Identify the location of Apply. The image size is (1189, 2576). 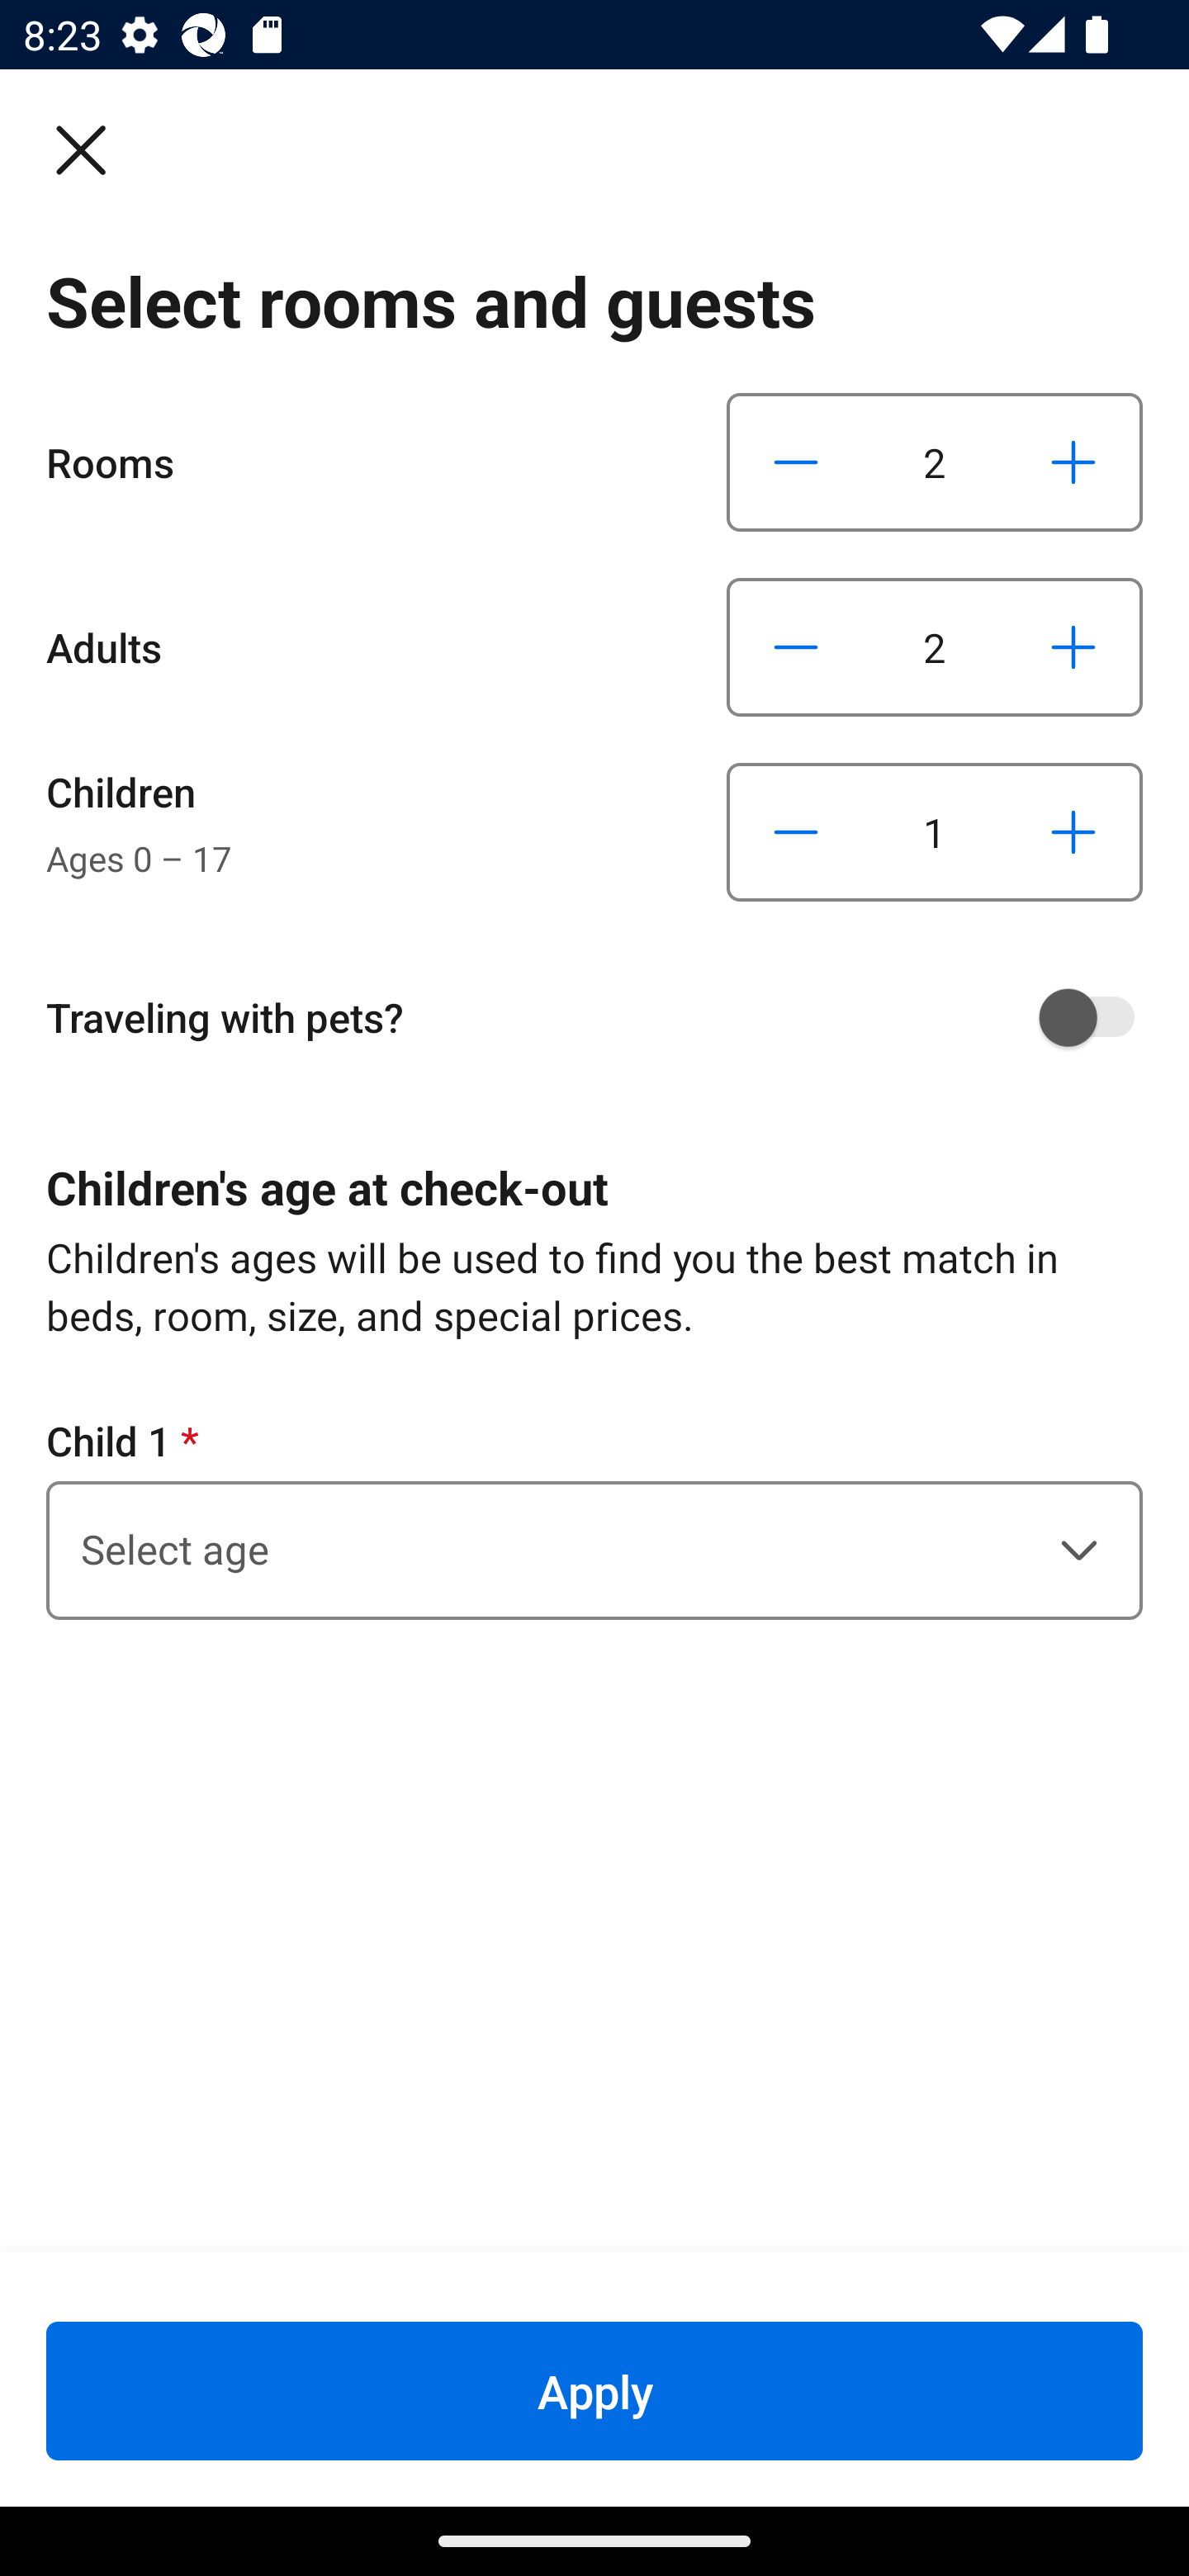
(594, 2390).